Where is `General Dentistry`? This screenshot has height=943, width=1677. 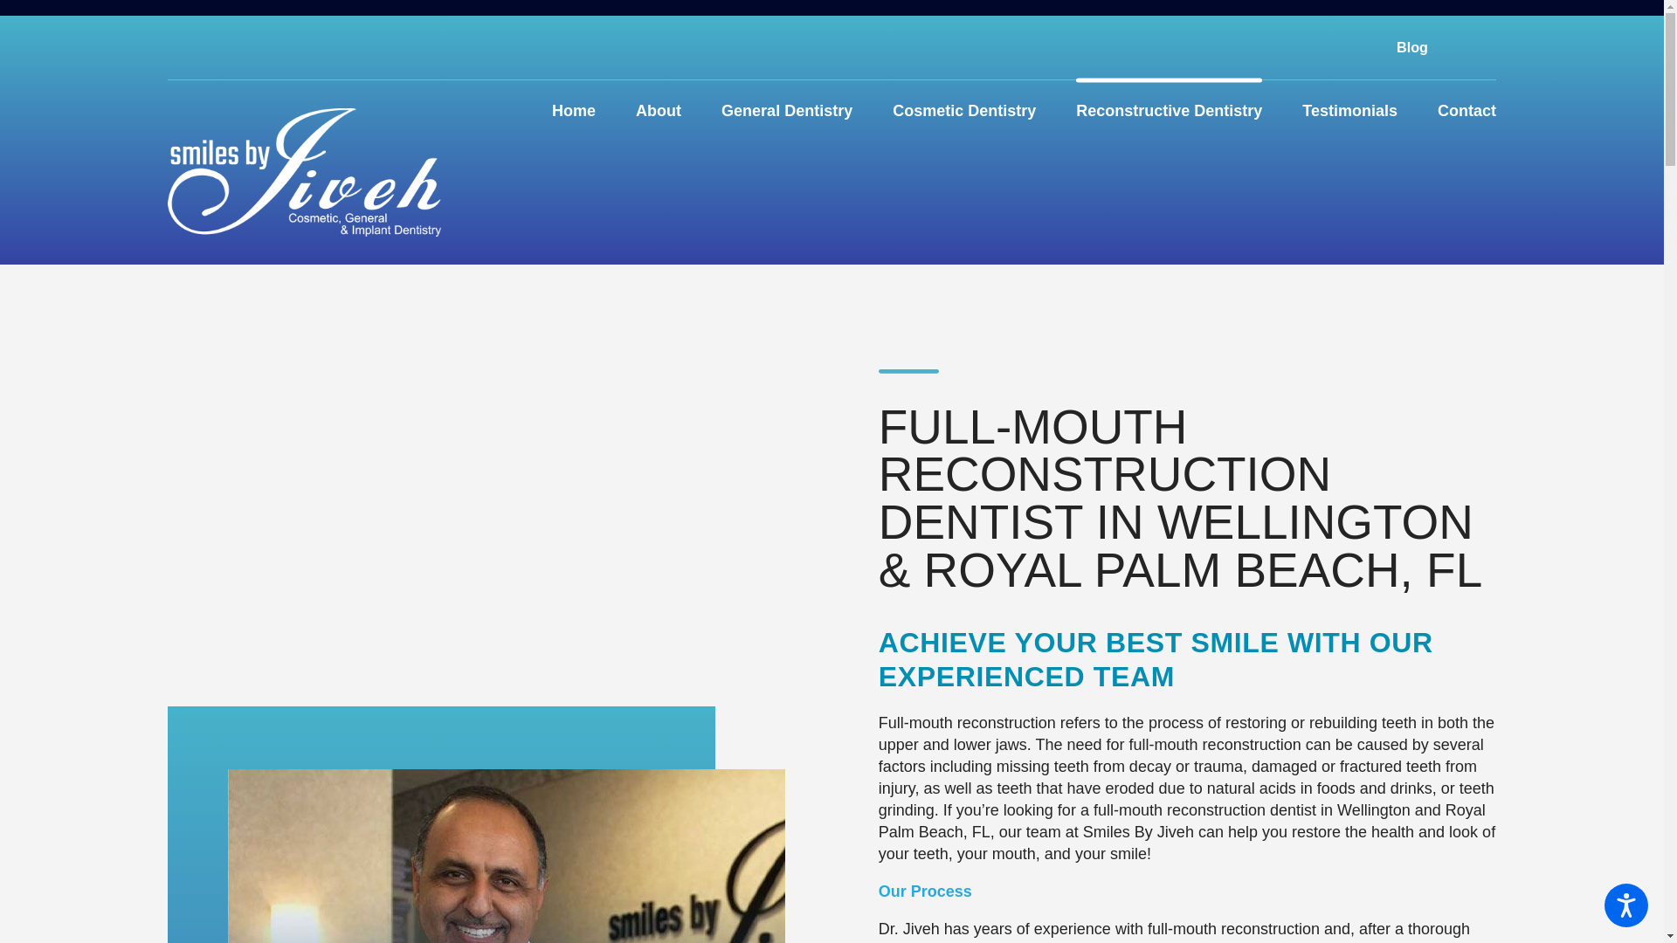 General Dentistry is located at coordinates (786, 112).